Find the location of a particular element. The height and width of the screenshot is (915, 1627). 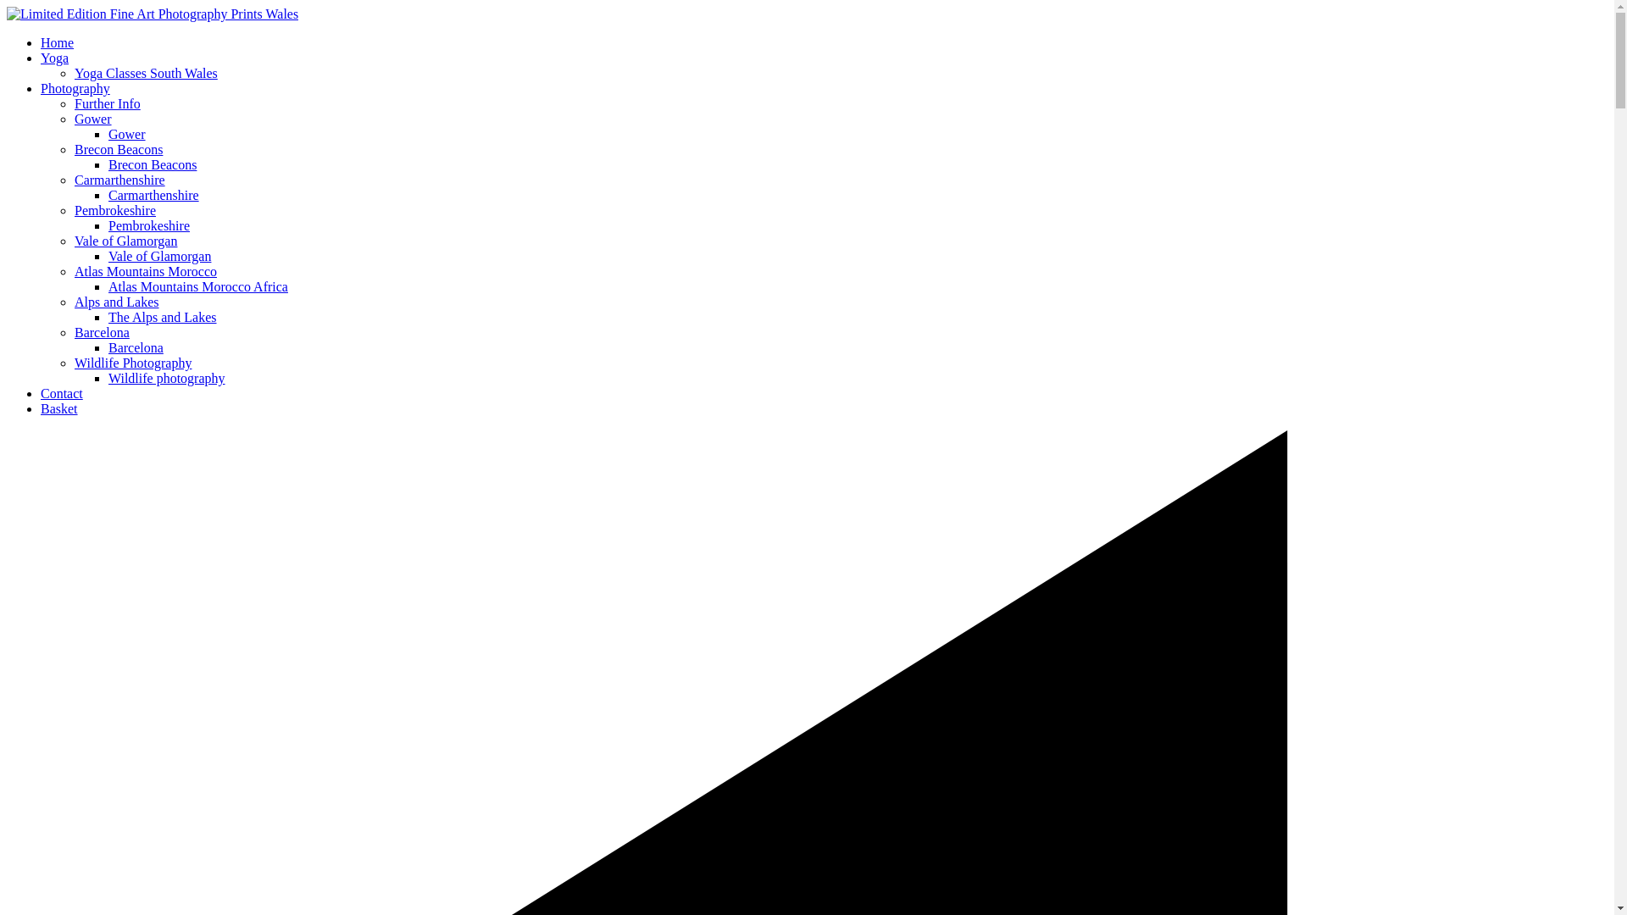

Gower is located at coordinates (93, 119).